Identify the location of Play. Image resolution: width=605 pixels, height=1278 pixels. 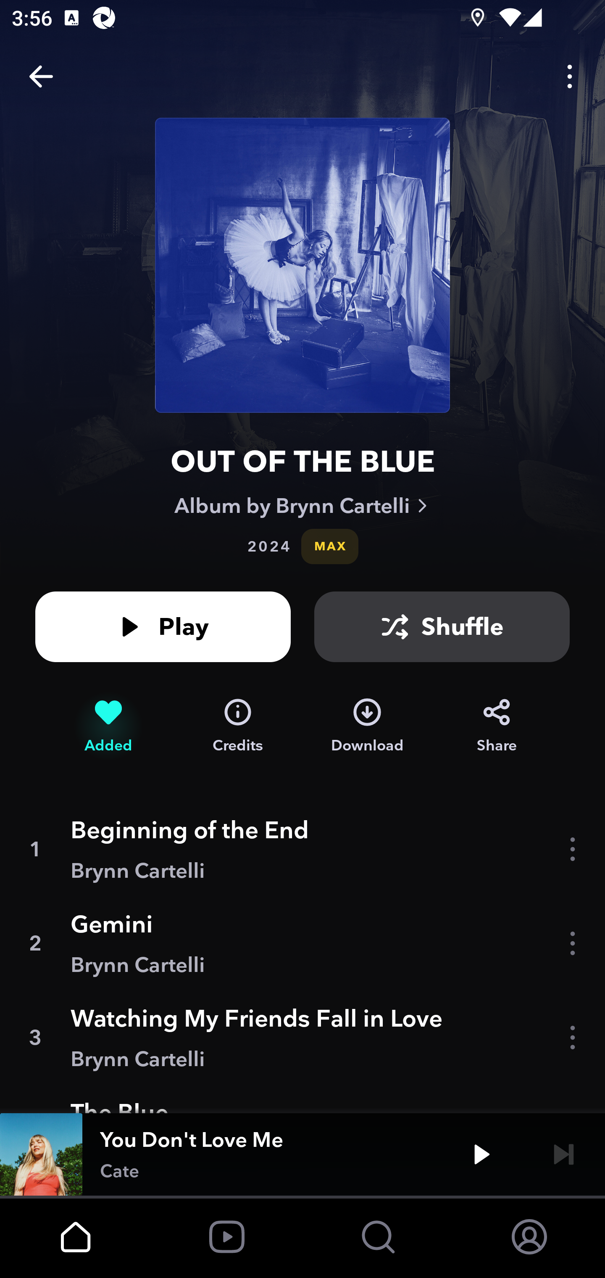
(481, 1154).